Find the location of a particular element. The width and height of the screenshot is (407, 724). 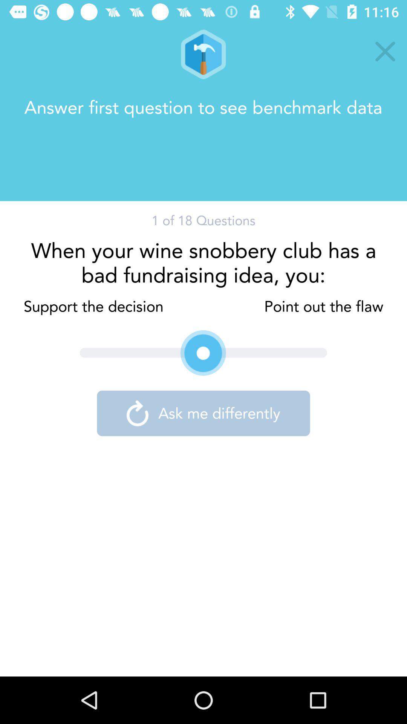

click on hammer icon is located at coordinates (203, 54).